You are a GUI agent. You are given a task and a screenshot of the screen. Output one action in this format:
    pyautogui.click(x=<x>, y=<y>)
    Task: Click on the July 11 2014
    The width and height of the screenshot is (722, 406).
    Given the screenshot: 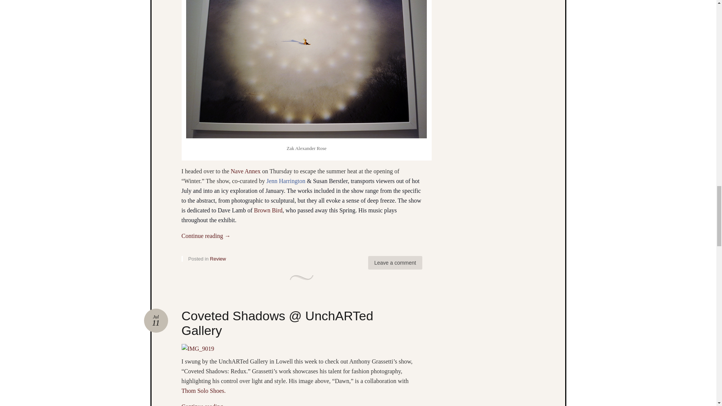 What is the action you would take?
    pyautogui.click(x=156, y=320)
    